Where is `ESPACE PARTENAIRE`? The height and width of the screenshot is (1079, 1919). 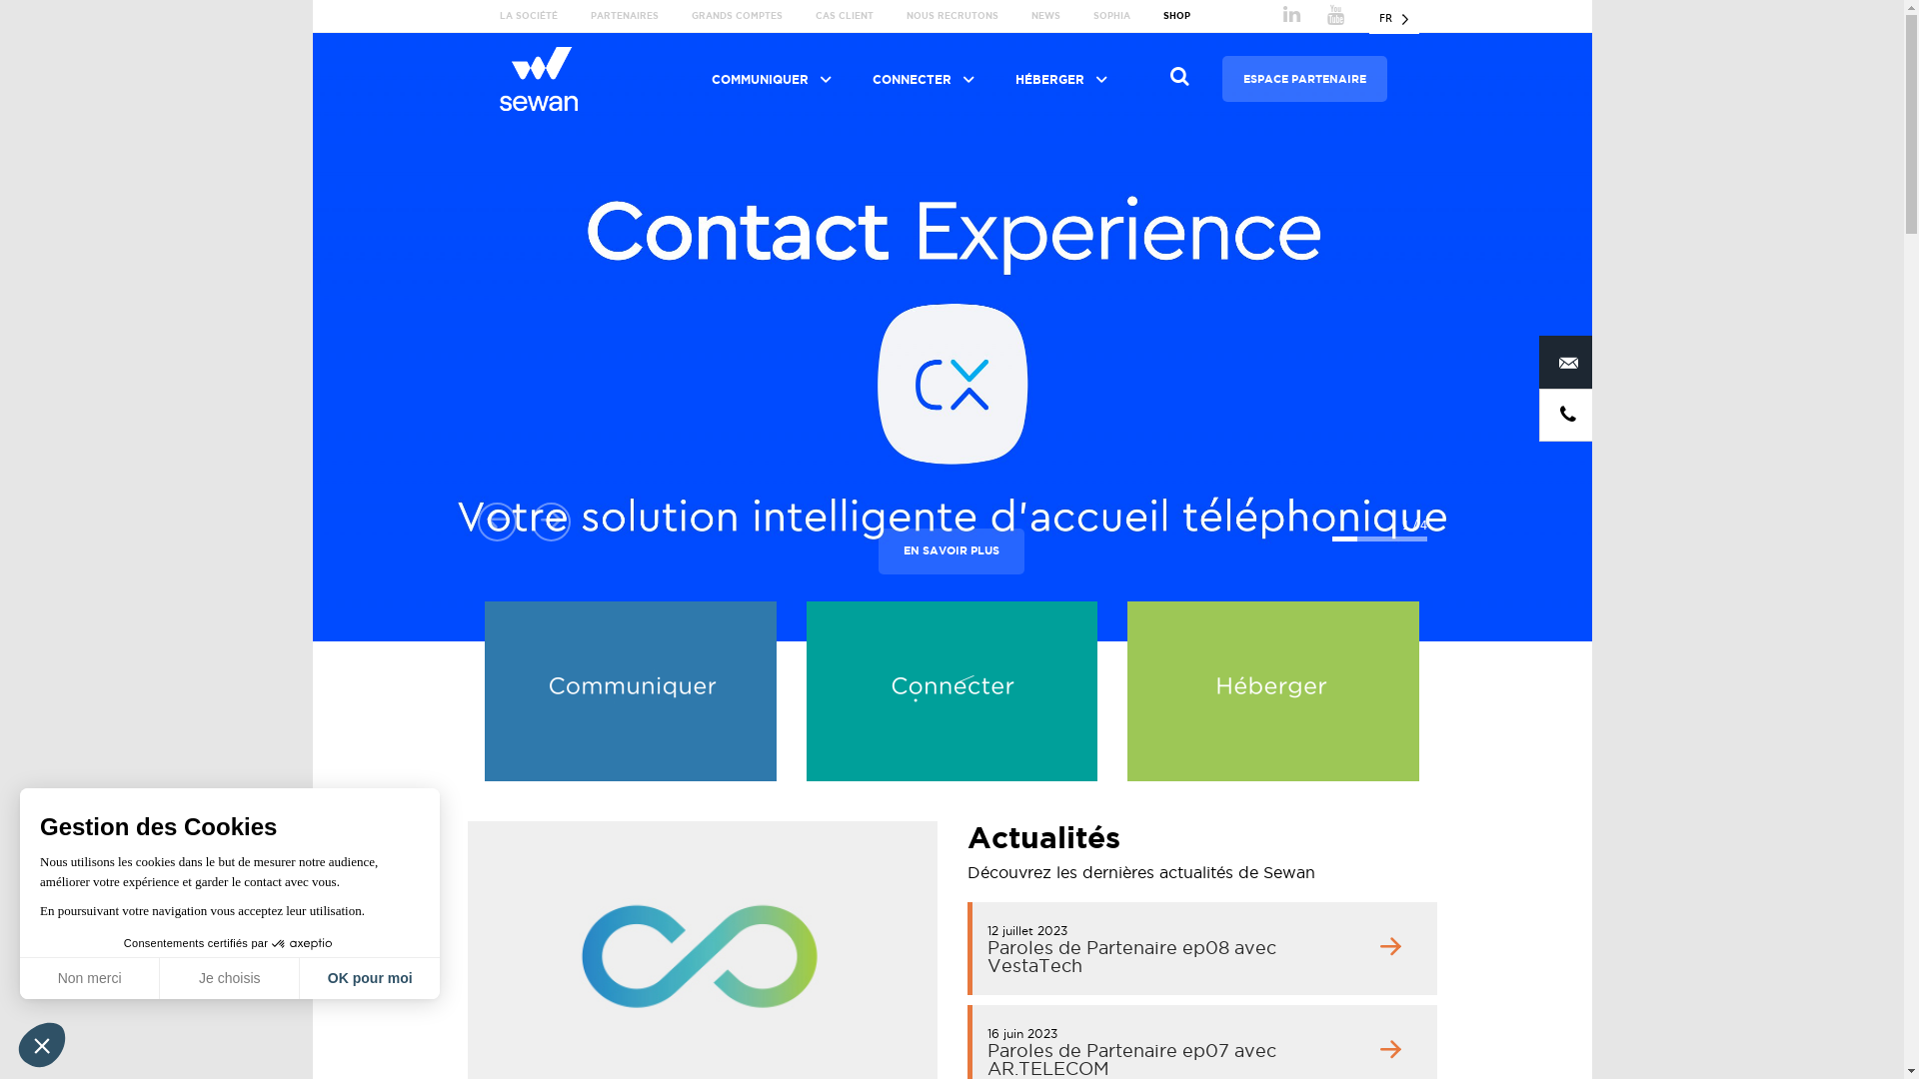
ESPACE PARTENAIRE is located at coordinates (1305, 79).